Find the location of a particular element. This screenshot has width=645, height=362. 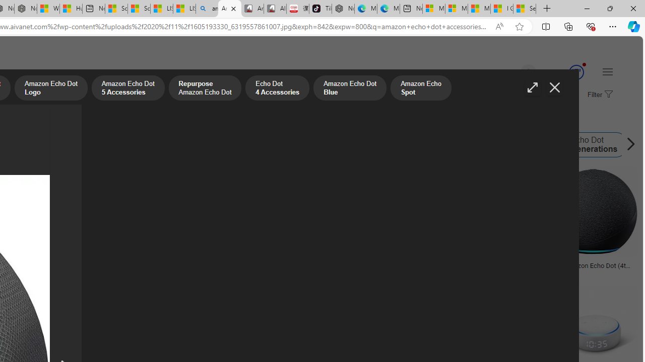

Amazon Echo Dot 4th Gen is located at coordinates (90, 145).